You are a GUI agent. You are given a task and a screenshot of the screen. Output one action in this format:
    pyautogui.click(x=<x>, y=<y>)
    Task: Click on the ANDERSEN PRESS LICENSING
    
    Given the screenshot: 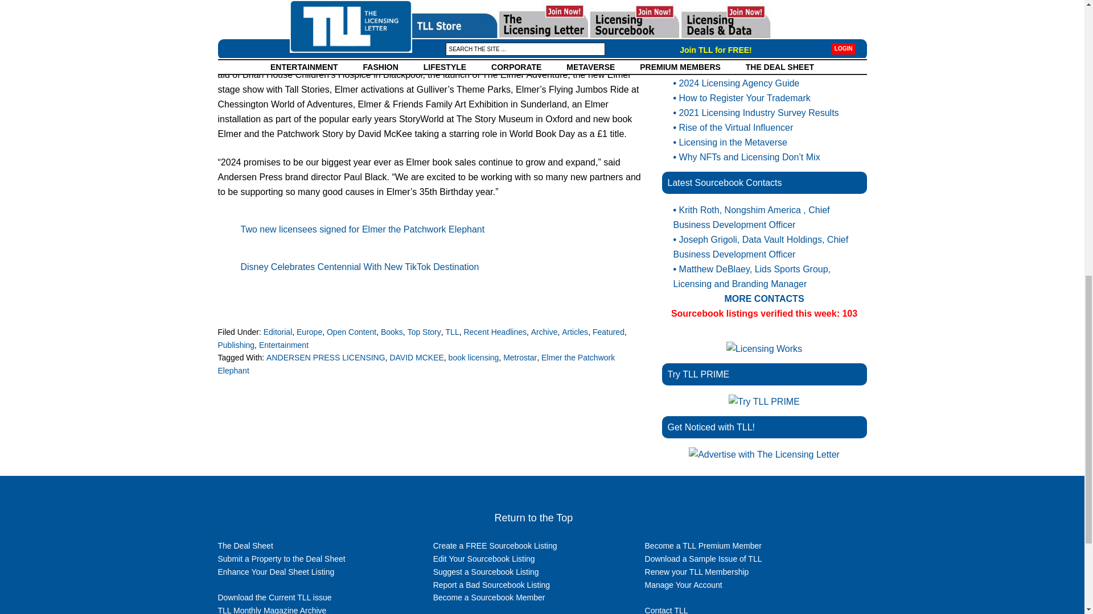 What is the action you would take?
    pyautogui.click(x=326, y=358)
    